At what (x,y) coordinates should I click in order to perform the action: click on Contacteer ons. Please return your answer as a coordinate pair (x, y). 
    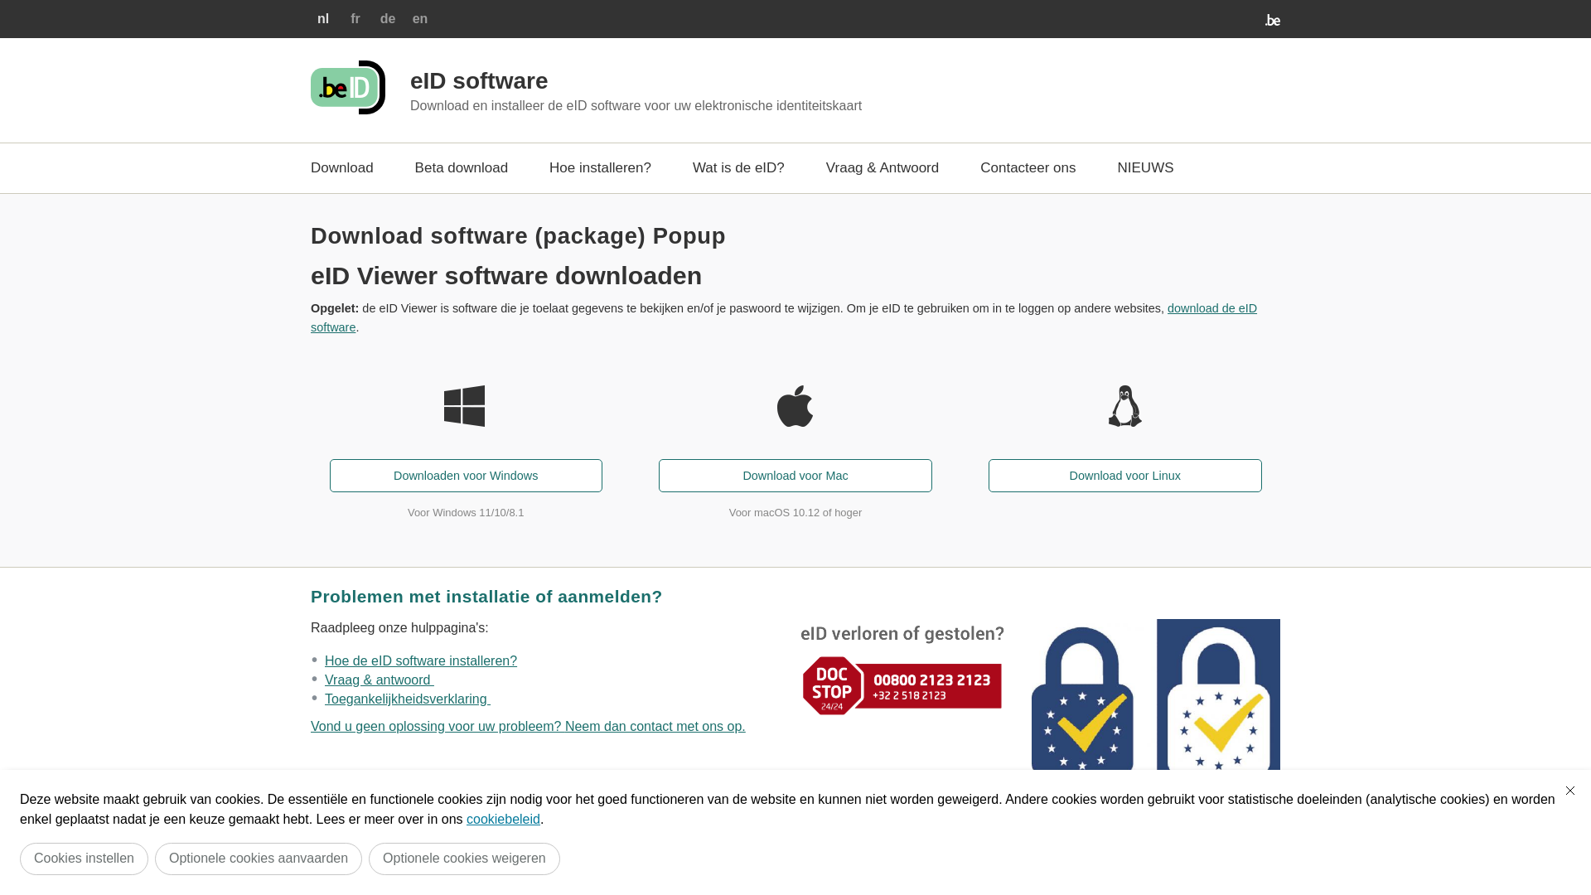
    Looking at the image, I should click on (1028, 168).